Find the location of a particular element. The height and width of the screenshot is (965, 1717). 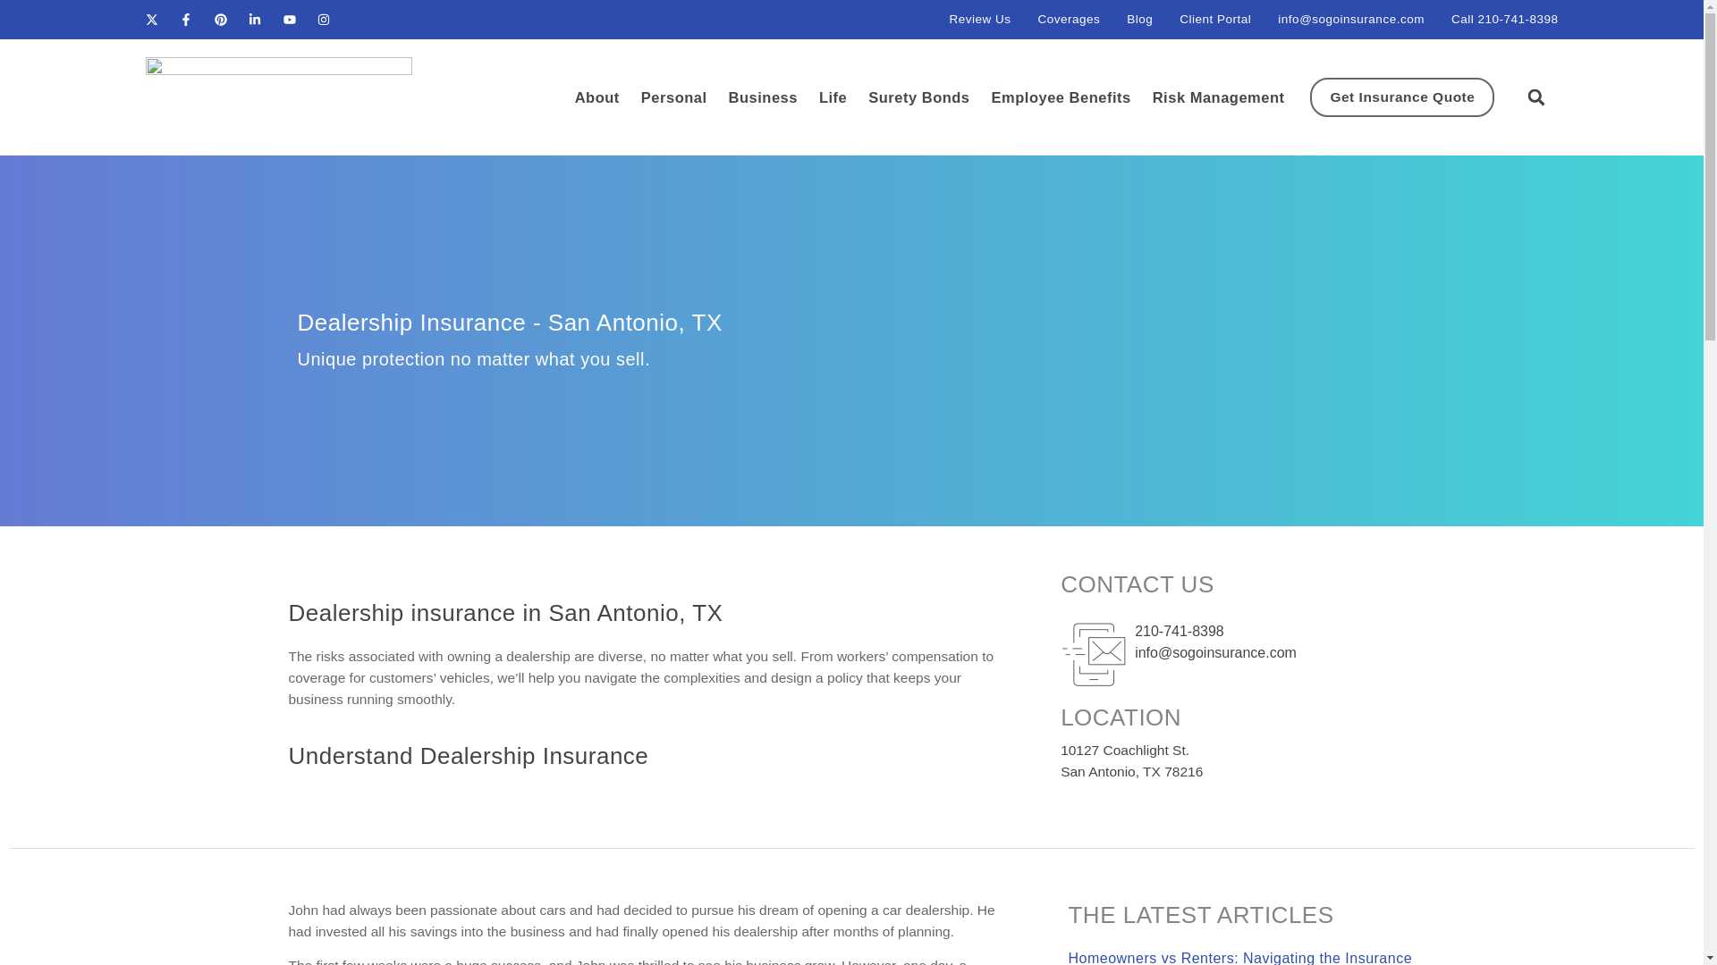

Blog is located at coordinates (1139, 19).